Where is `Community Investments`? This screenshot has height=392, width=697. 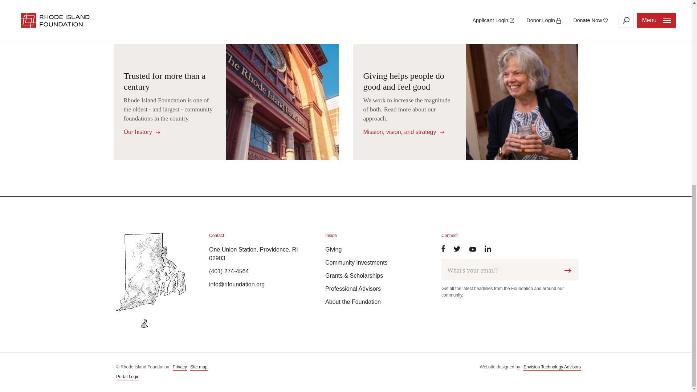 Community Investments is located at coordinates (372, 262).